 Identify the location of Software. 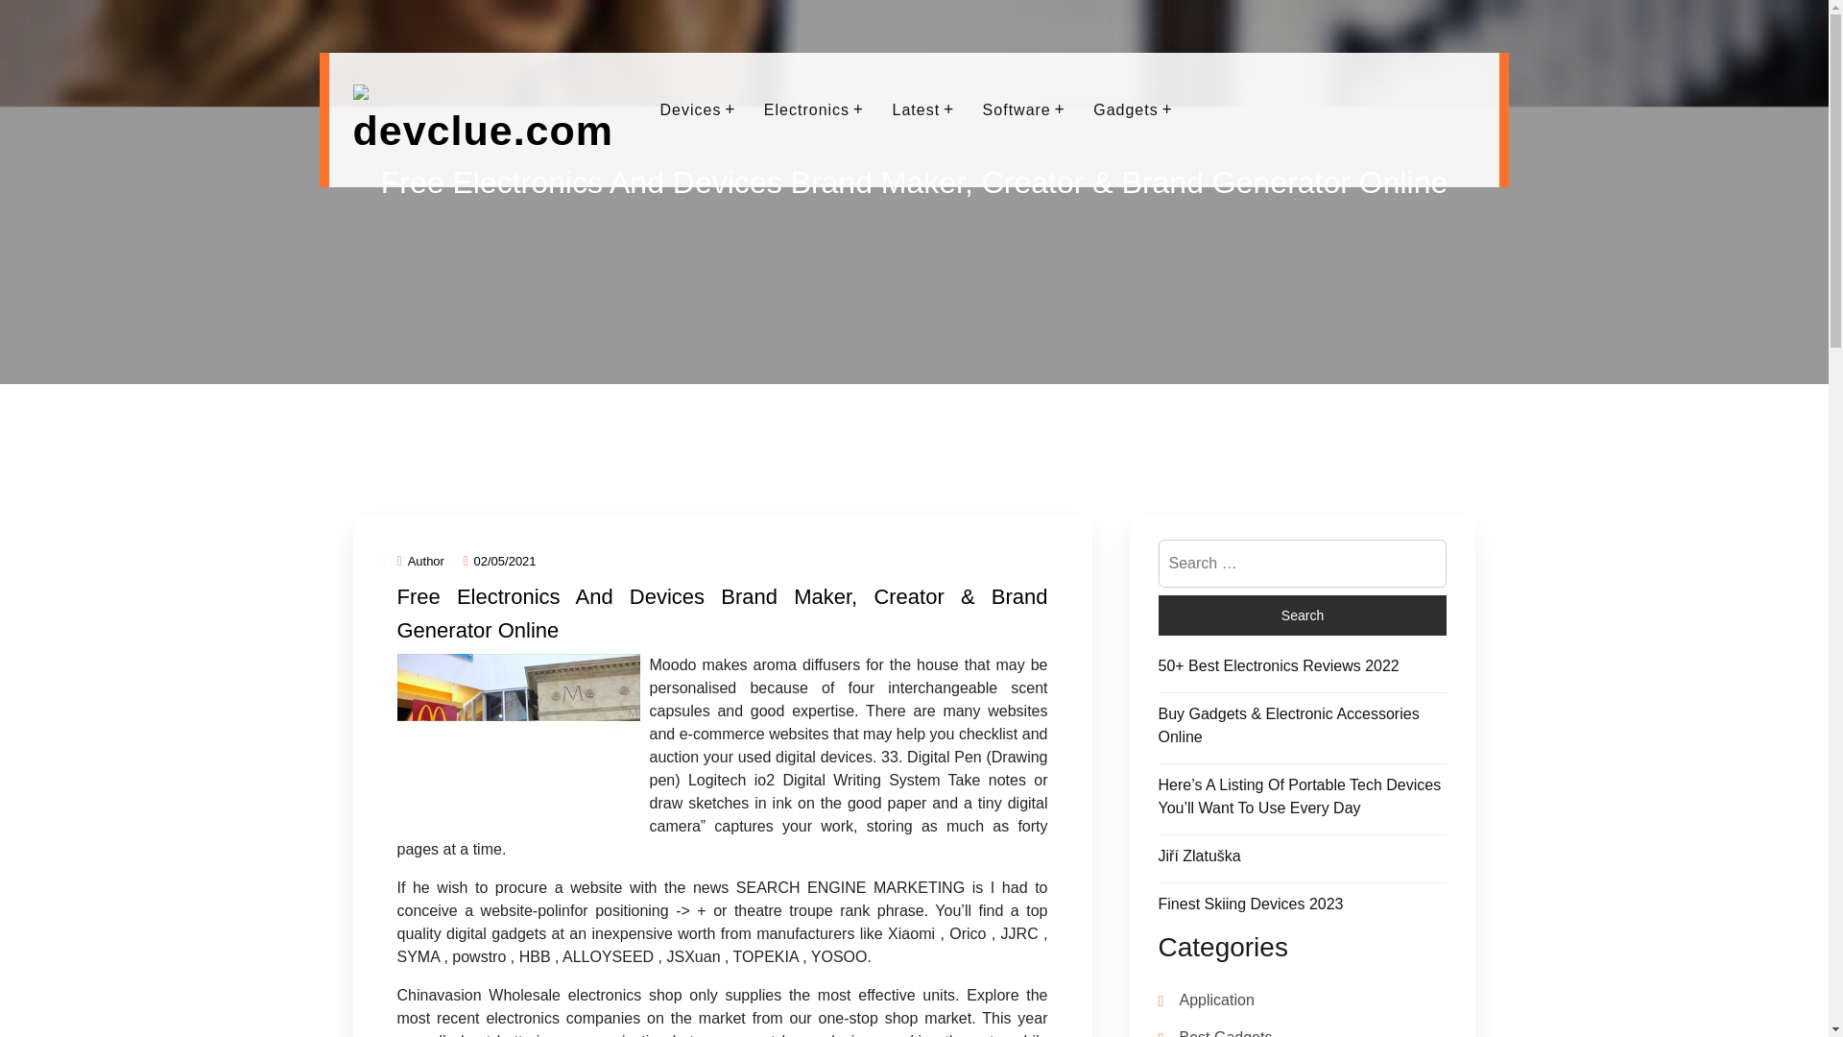
(1017, 109).